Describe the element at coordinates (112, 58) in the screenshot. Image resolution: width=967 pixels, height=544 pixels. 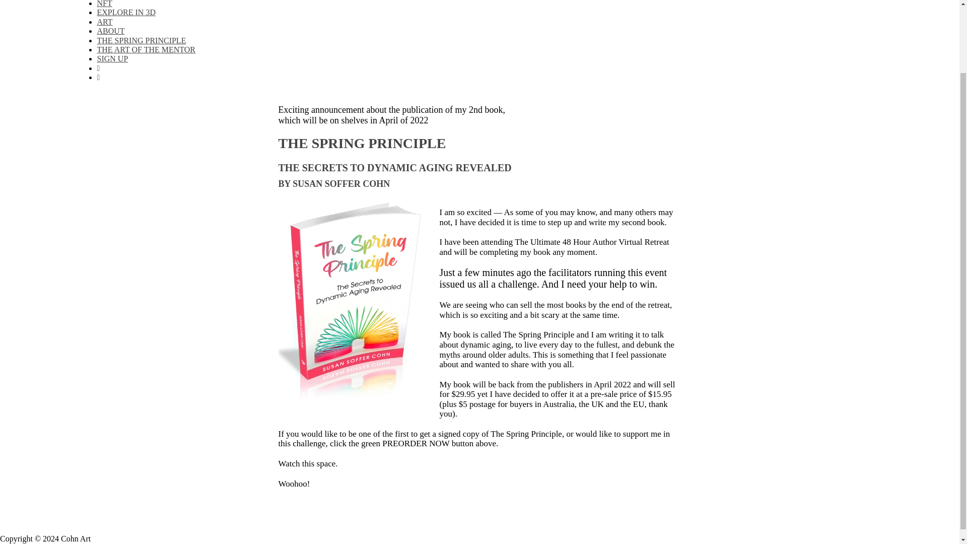
I see `SIGN UP` at that location.